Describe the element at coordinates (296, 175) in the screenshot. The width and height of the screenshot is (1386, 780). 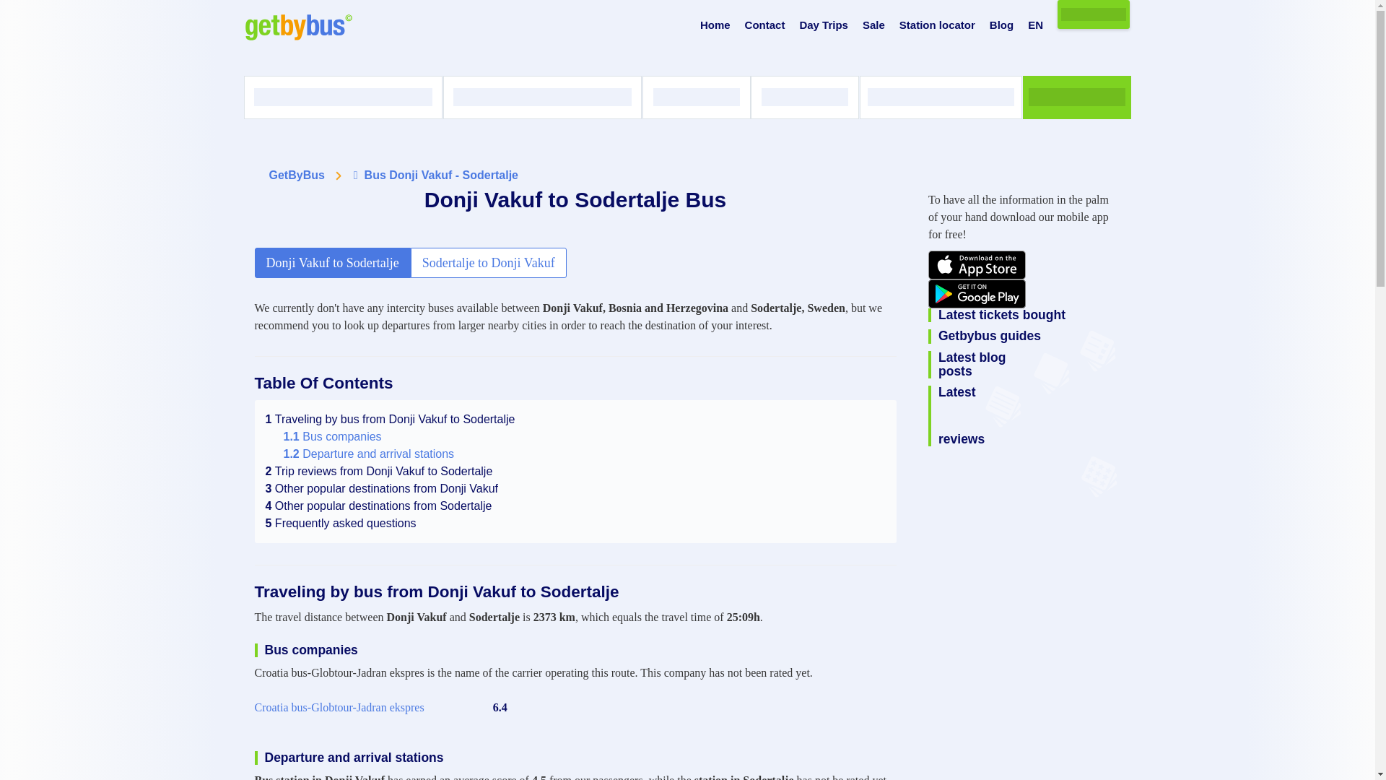
I see `GetByBus` at that location.